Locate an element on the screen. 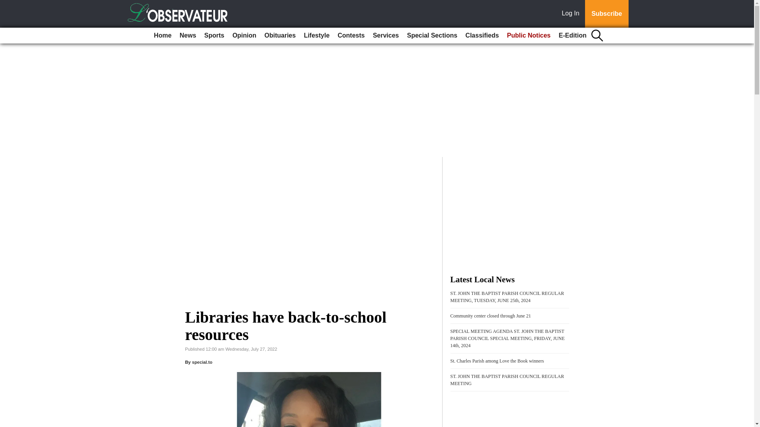 The height and width of the screenshot is (427, 760). Public Notices is located at coordinates (529, 36).